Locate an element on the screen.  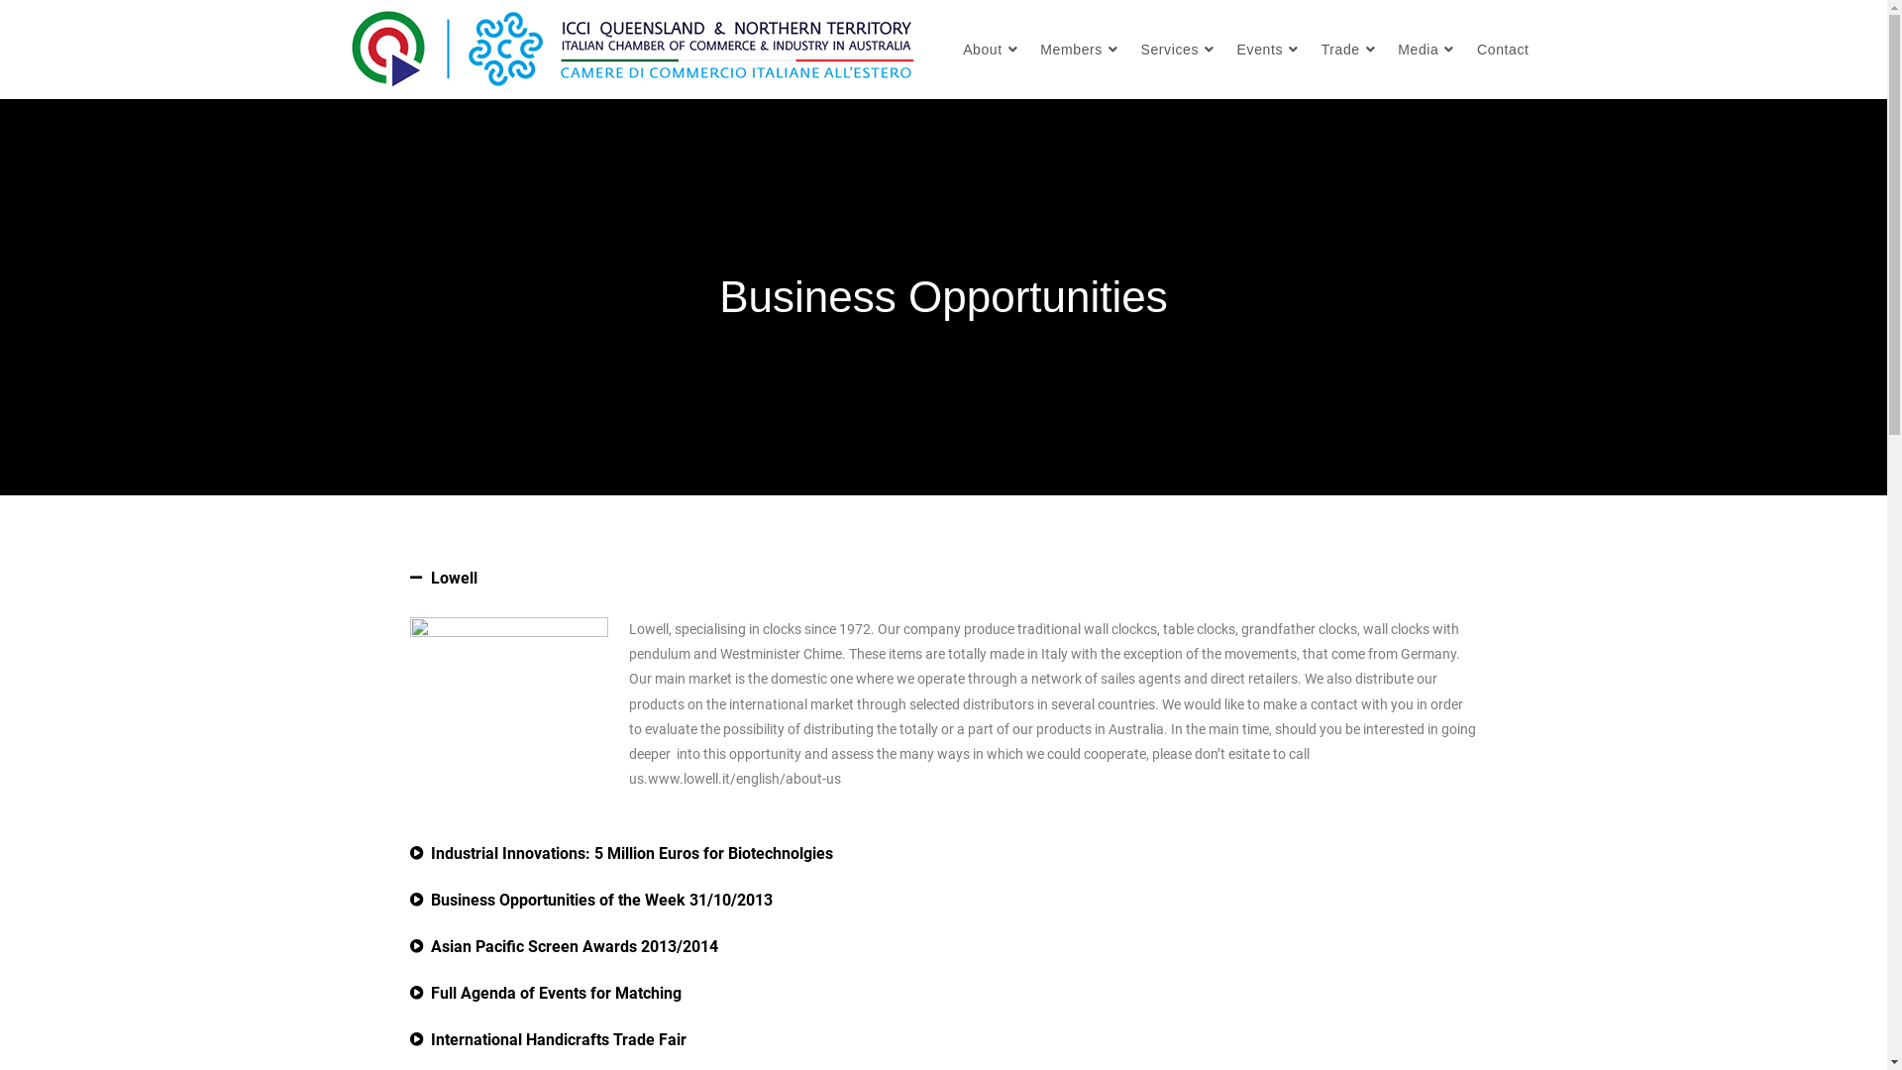
Events is located at coordinates (1270, 50).